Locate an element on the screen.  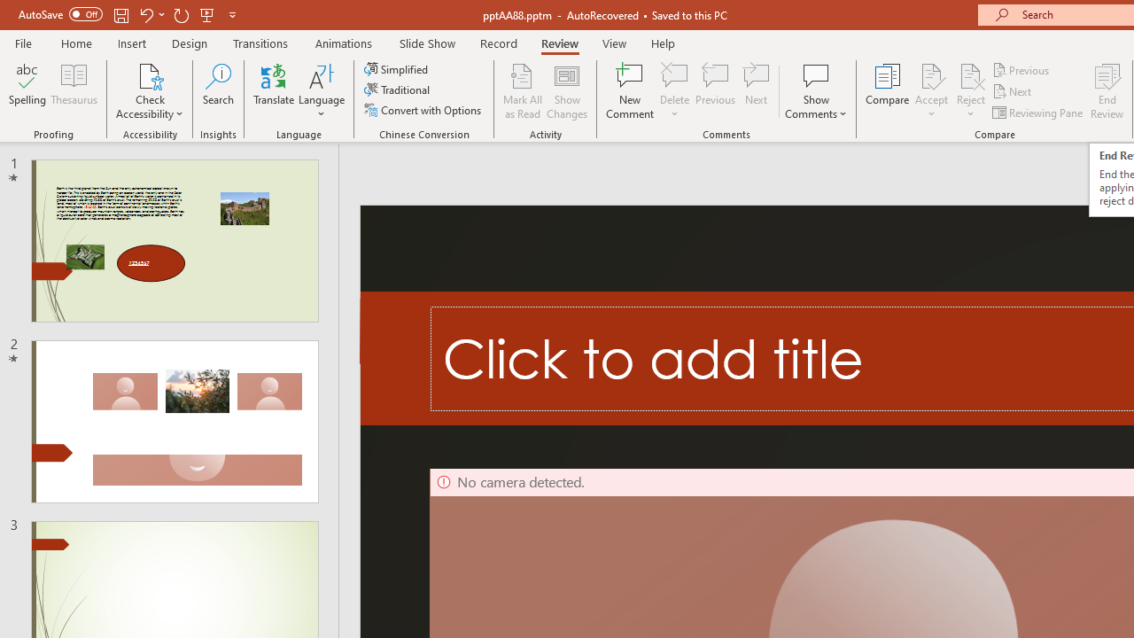
Previous is located at coordinates (1022, 69).